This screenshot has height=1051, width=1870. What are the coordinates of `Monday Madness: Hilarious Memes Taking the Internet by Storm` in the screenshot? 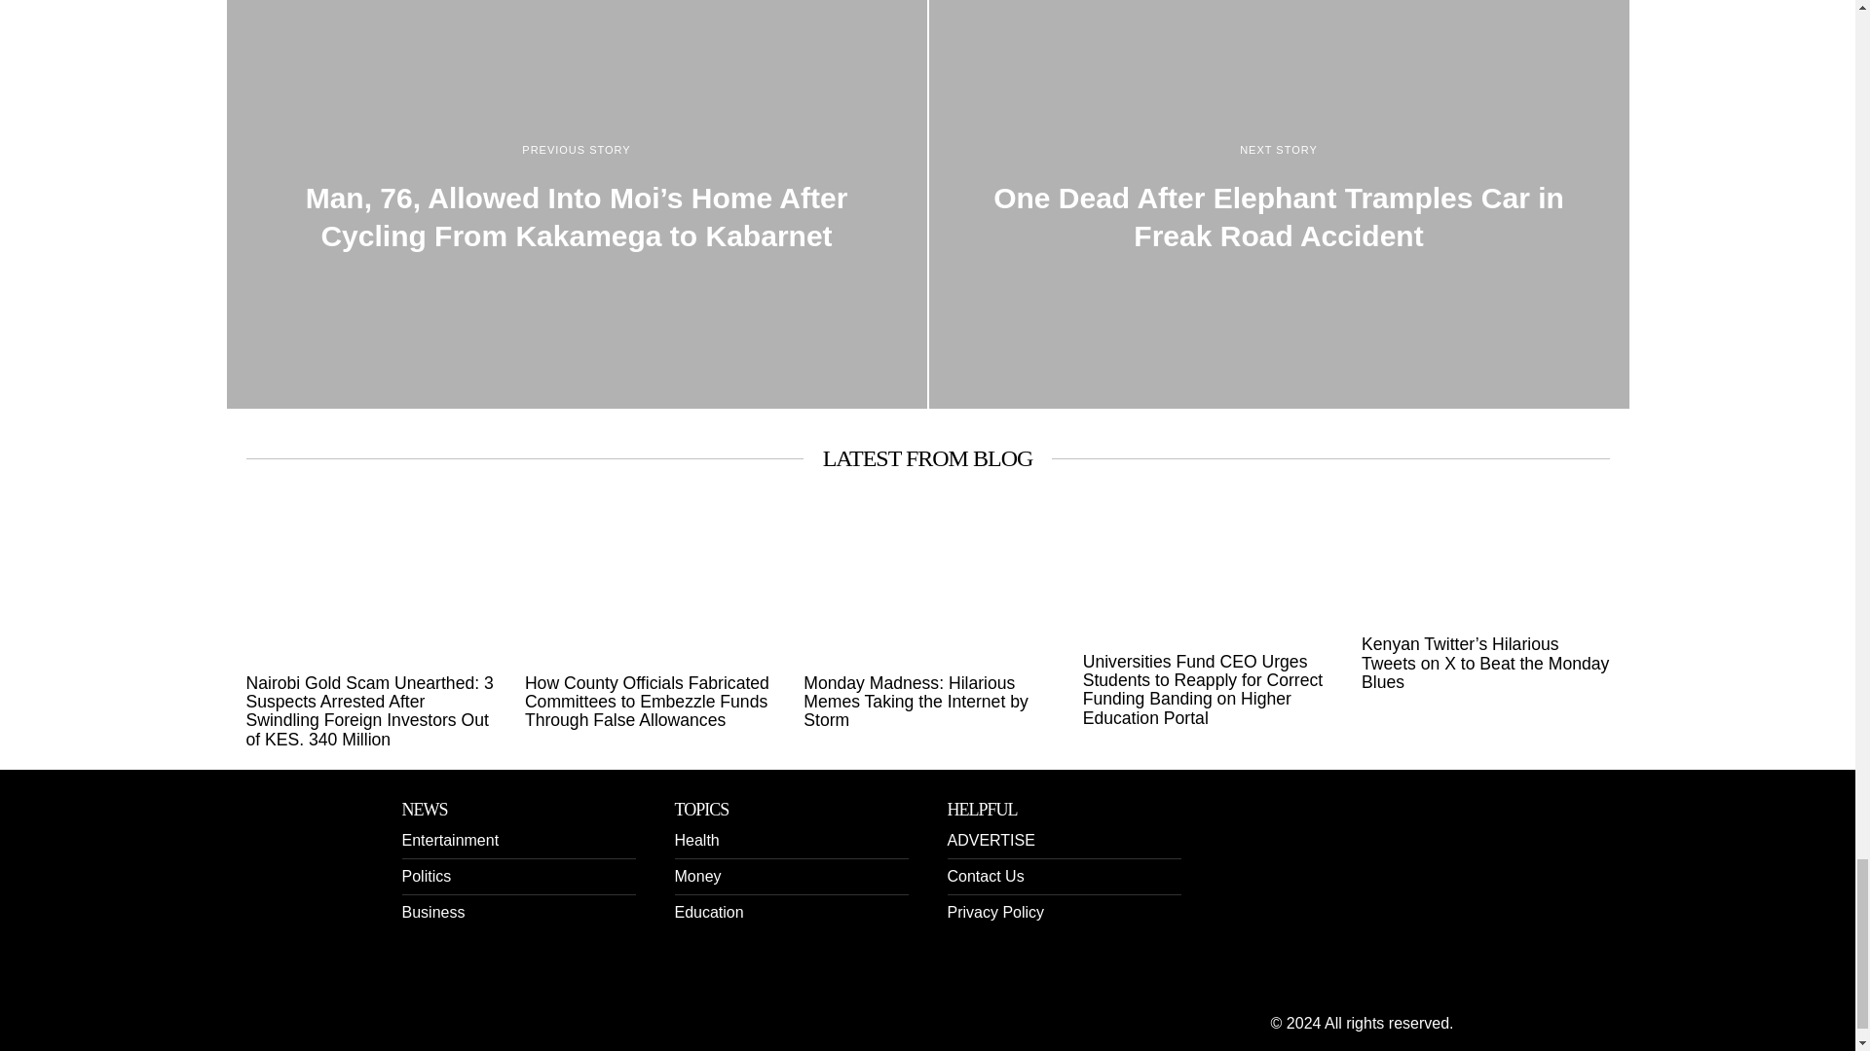 It's located at (927, 703).